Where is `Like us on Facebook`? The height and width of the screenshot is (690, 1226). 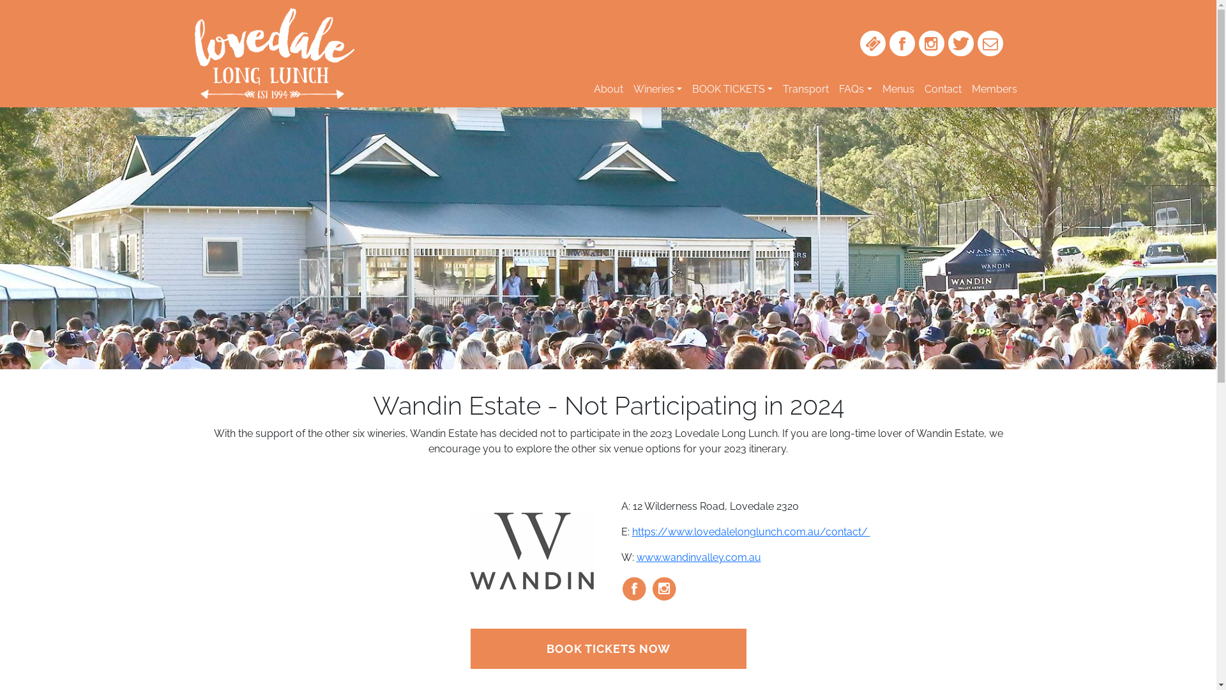
Like us on Facebook is located at coordinates (902, 43).